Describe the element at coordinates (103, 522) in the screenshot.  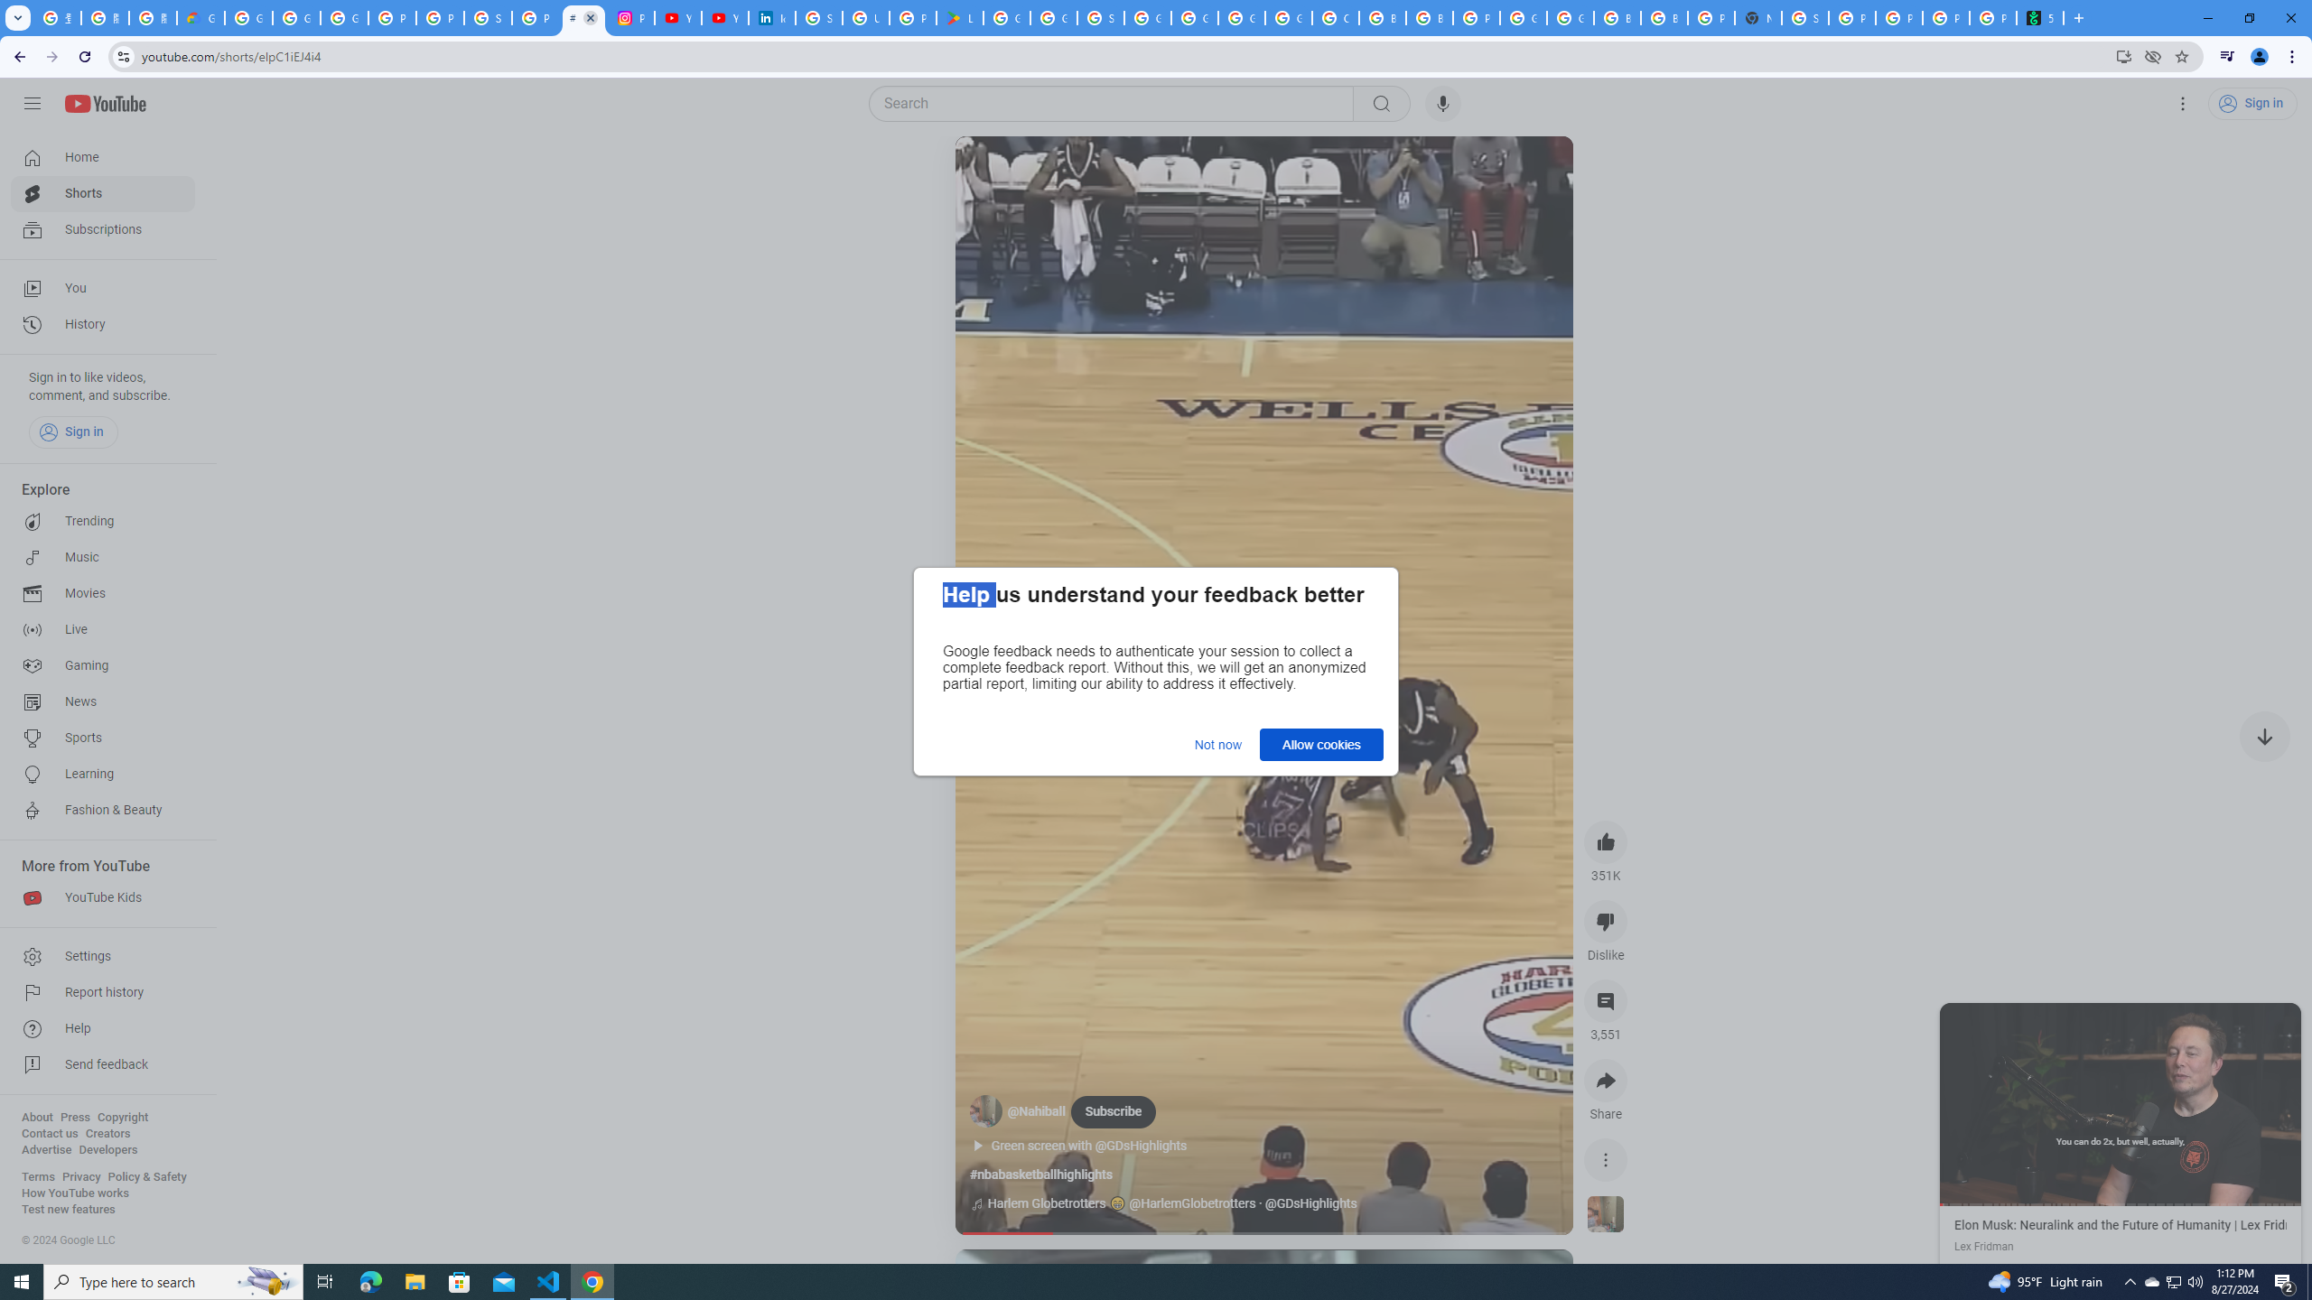
I see `Trending` at that location.